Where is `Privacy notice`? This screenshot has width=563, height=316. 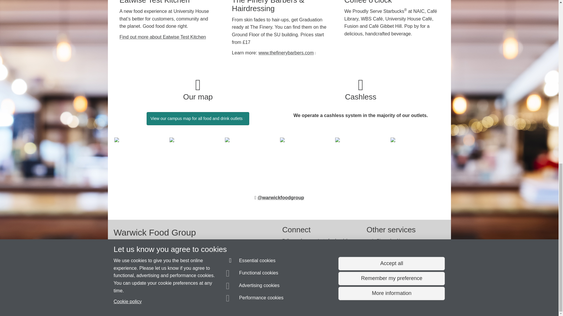 Privacy notice is located at coordinates (181, 301).